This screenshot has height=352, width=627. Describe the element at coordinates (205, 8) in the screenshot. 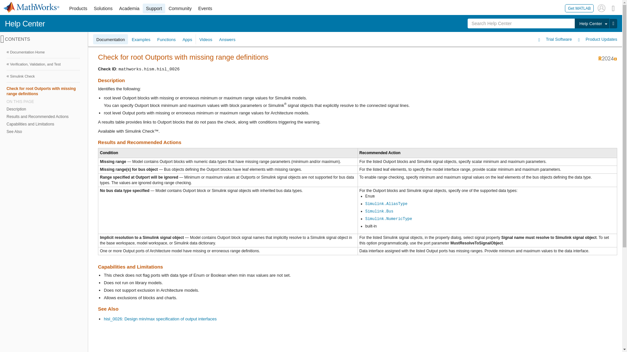

I see `Events` at that location.